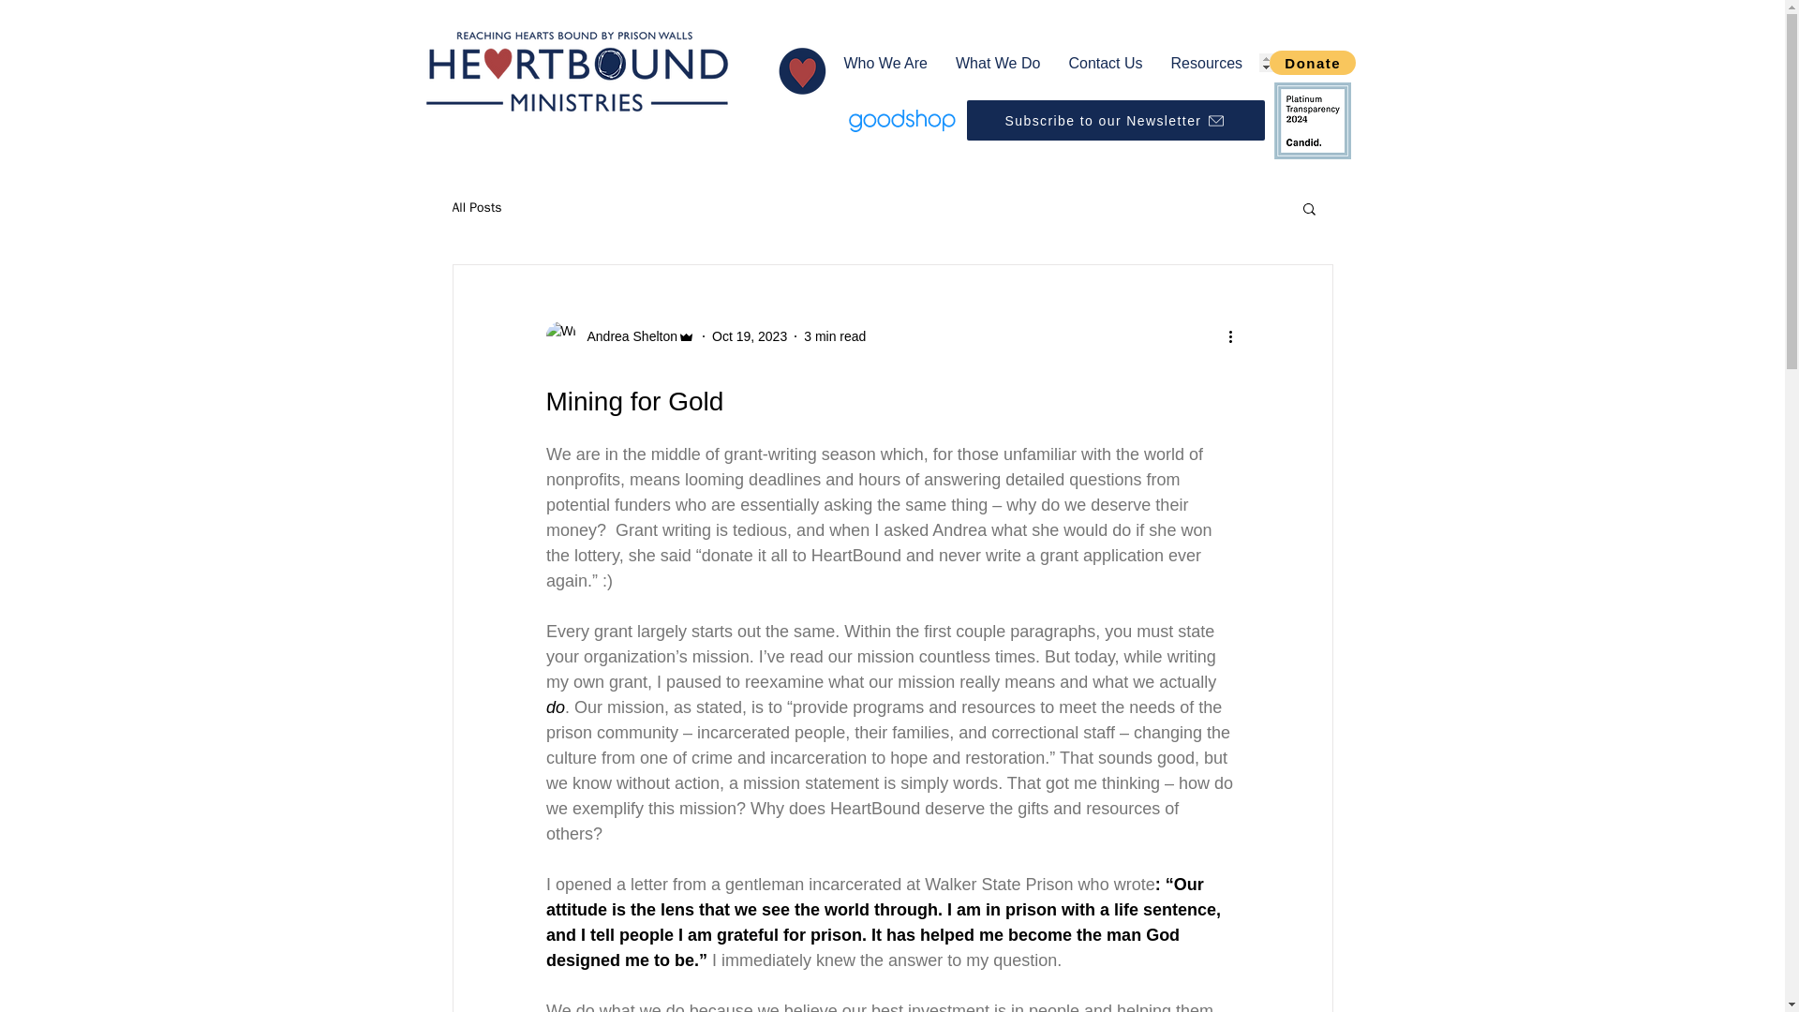  What do you see at coordinates (476, 208) in the screenshot?
I see `All Posts` at bounding box center [476, 208].